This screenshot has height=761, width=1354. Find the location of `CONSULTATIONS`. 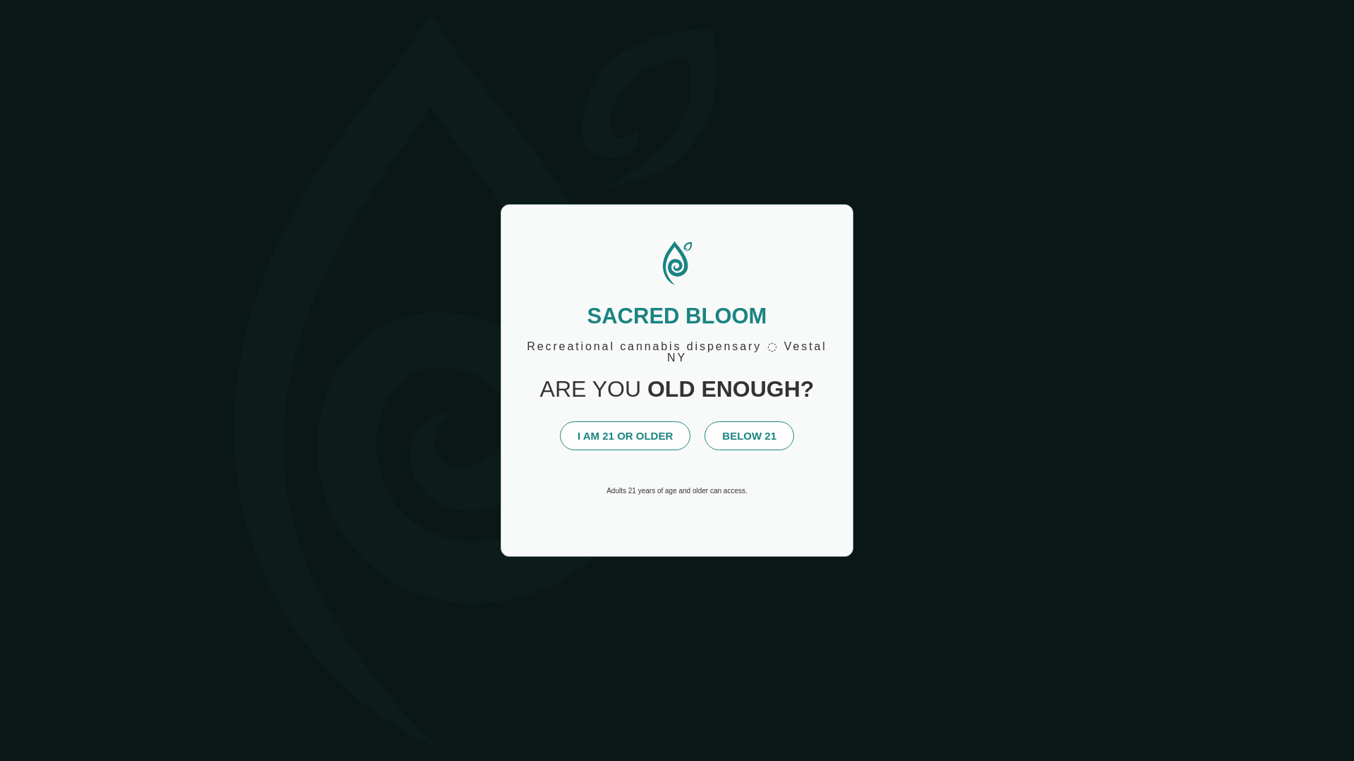

CONSULTATIONS is located at coordinates (767, 31).